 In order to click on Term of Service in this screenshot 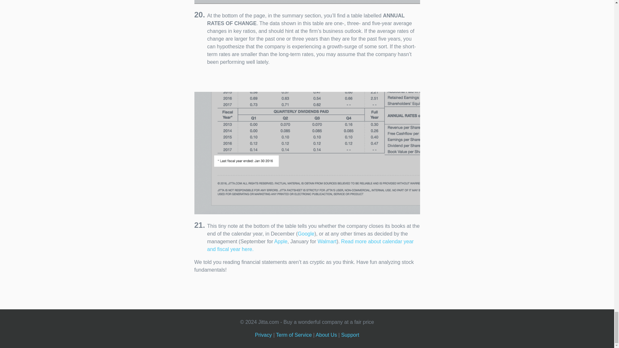, I will do `click(294, 335)`.